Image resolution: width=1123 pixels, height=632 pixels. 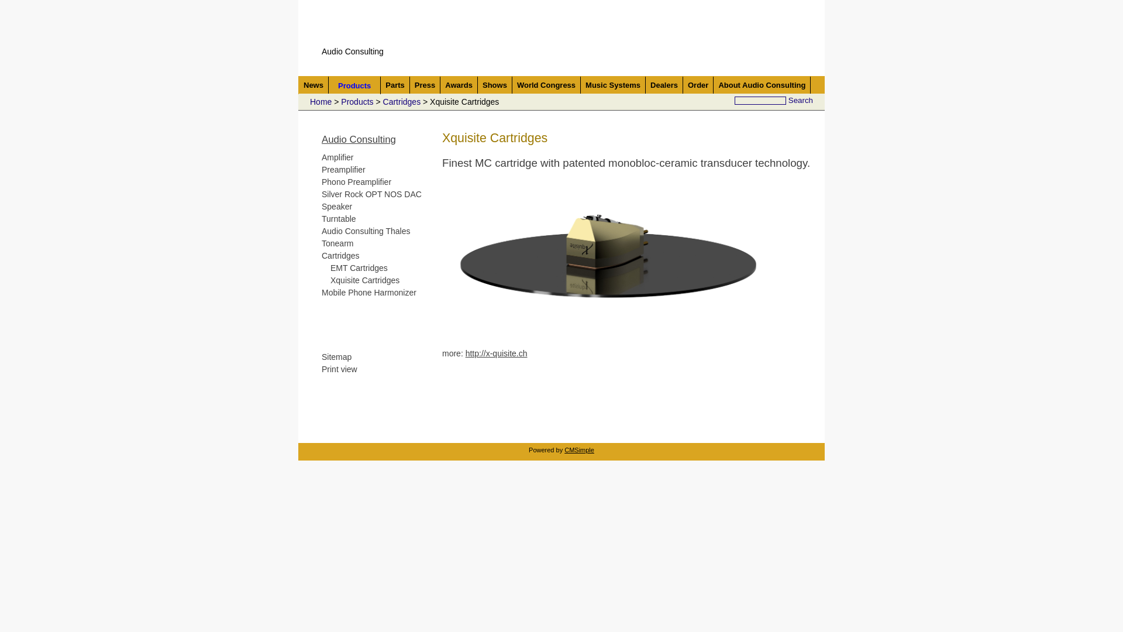 What do you see at coordinates (339, 369) in the screenshot?
I see `Print view` at bounding box center [339, 369].